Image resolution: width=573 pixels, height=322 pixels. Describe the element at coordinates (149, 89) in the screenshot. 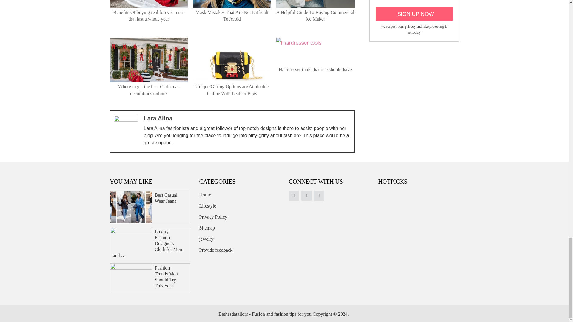

I see `Where to get the best Christmas decorations online?` at that location.